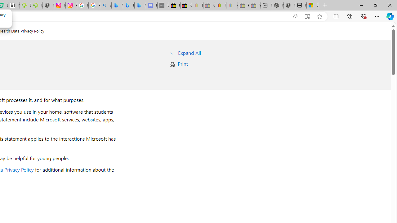 The width and height of the screenshot is (397, 223). I want to click on Microsoft Bing Travel - Flights from Hong Kong to Bangkok, so click(117, 6).